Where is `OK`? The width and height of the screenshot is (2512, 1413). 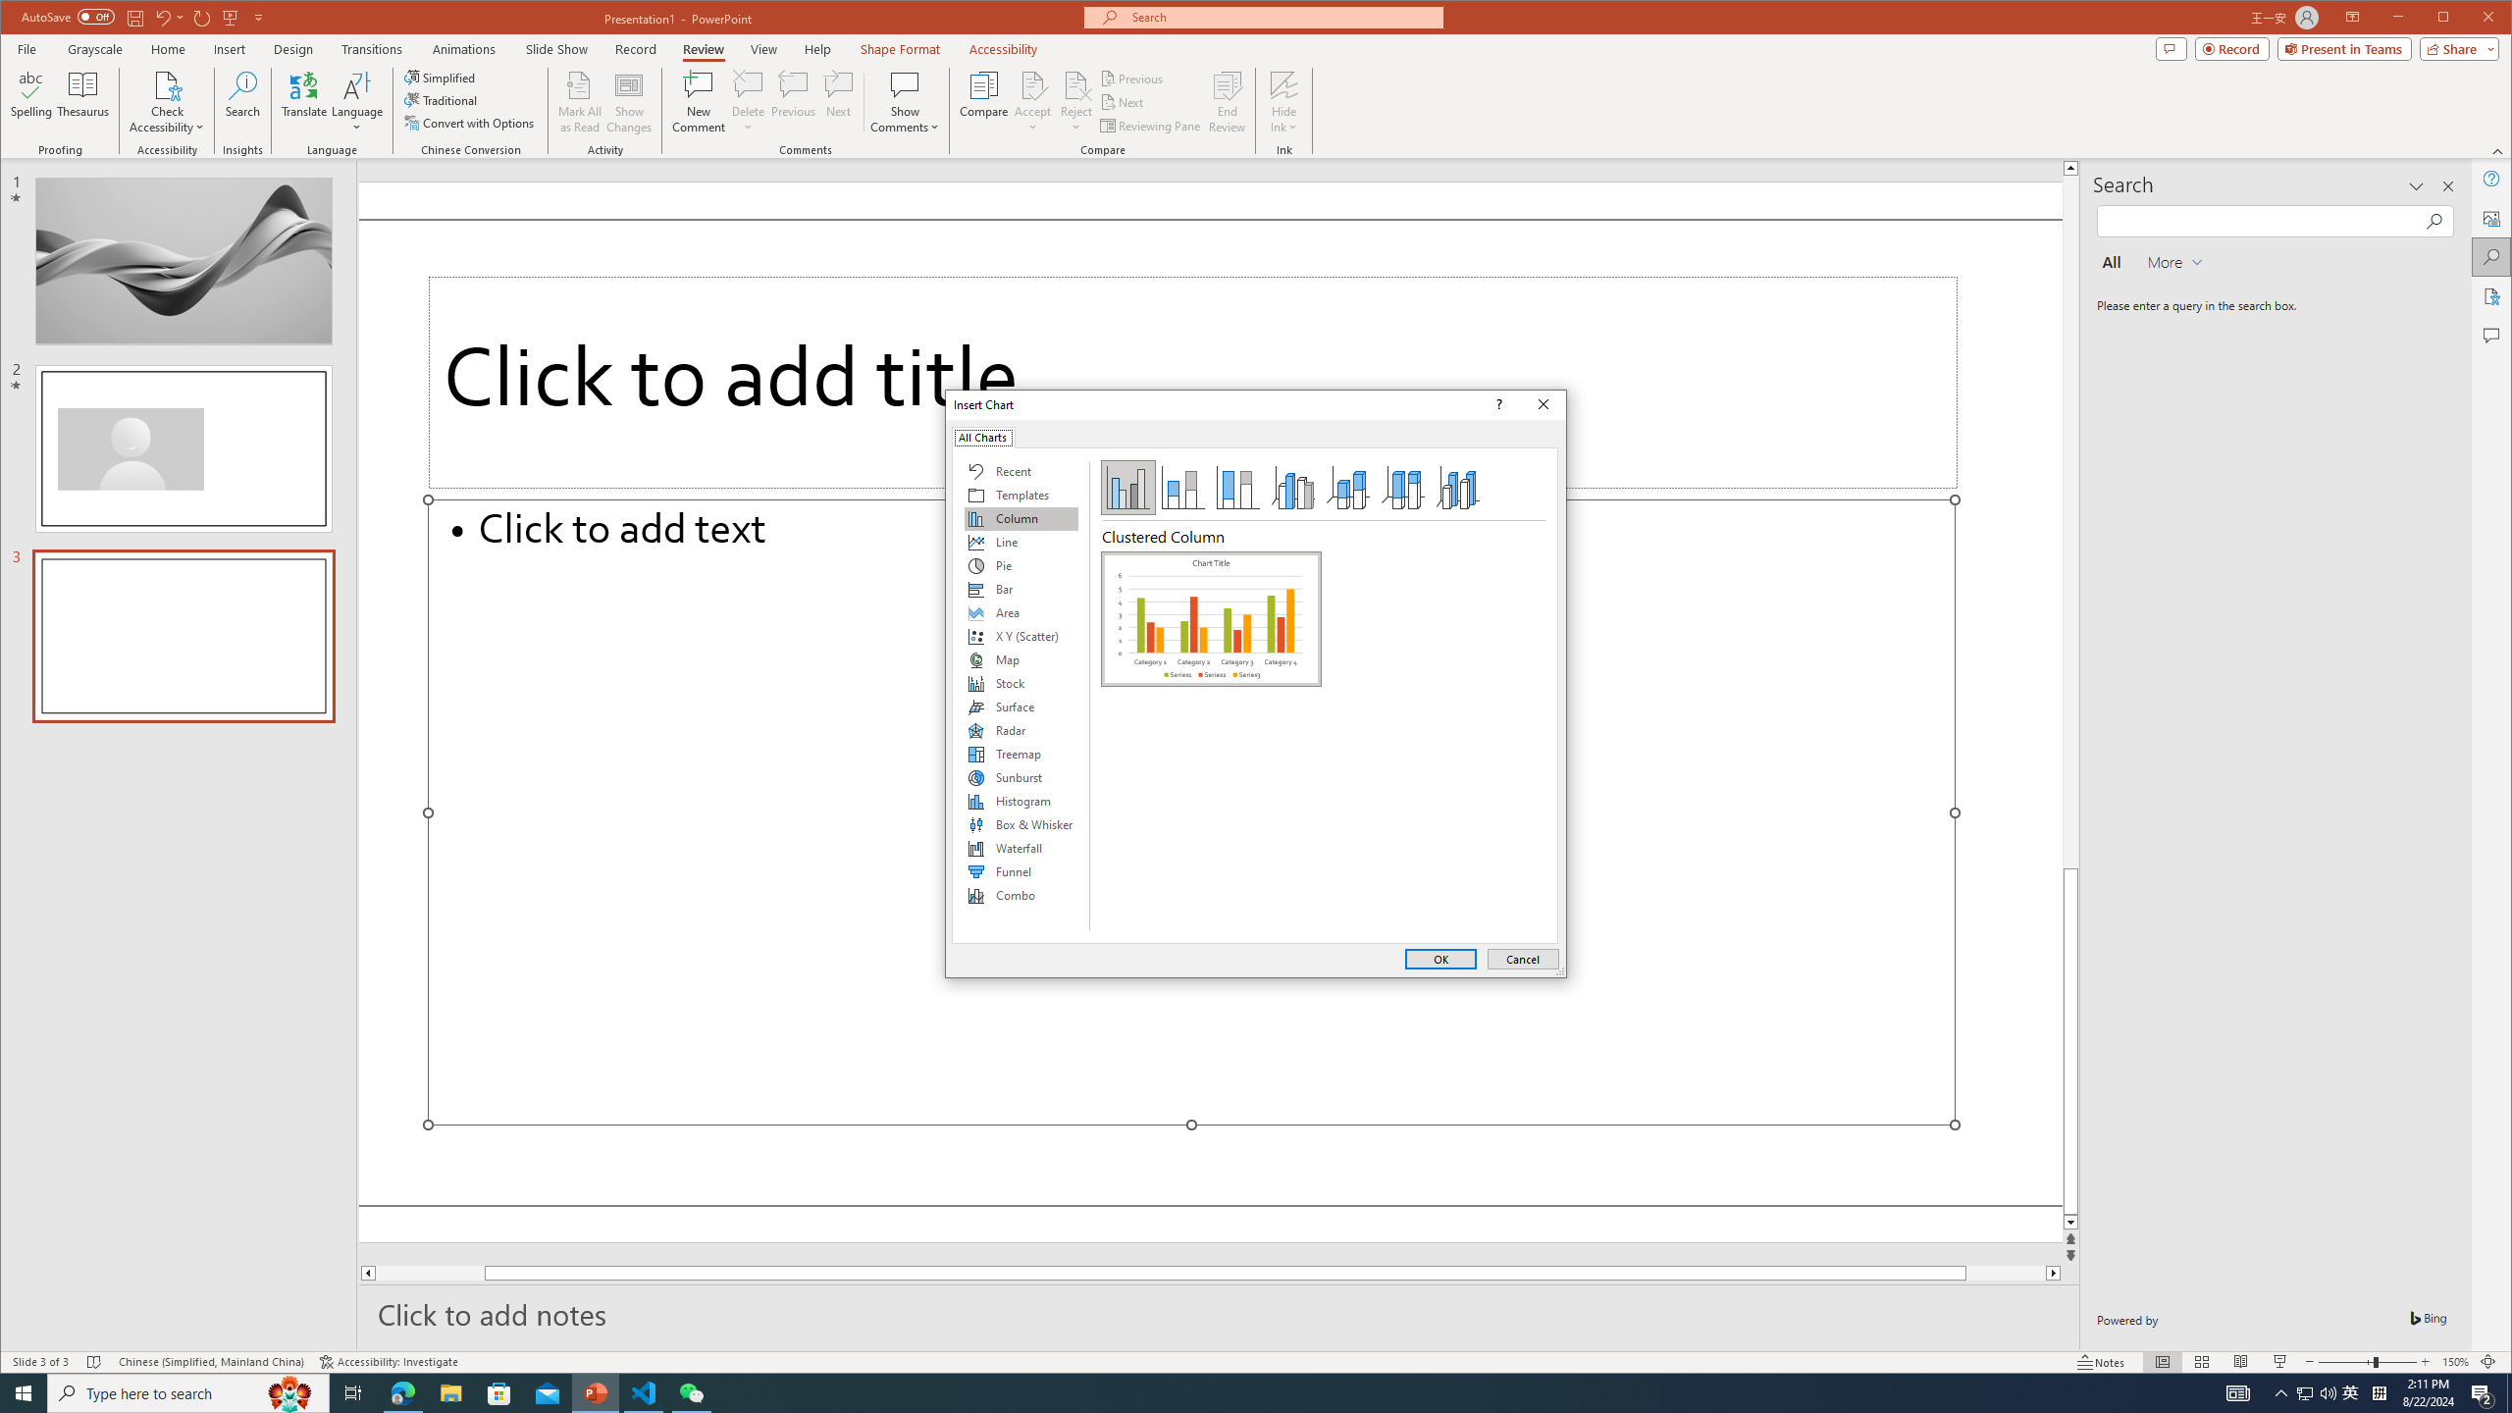
OK is located at coordinates (1440, 960).